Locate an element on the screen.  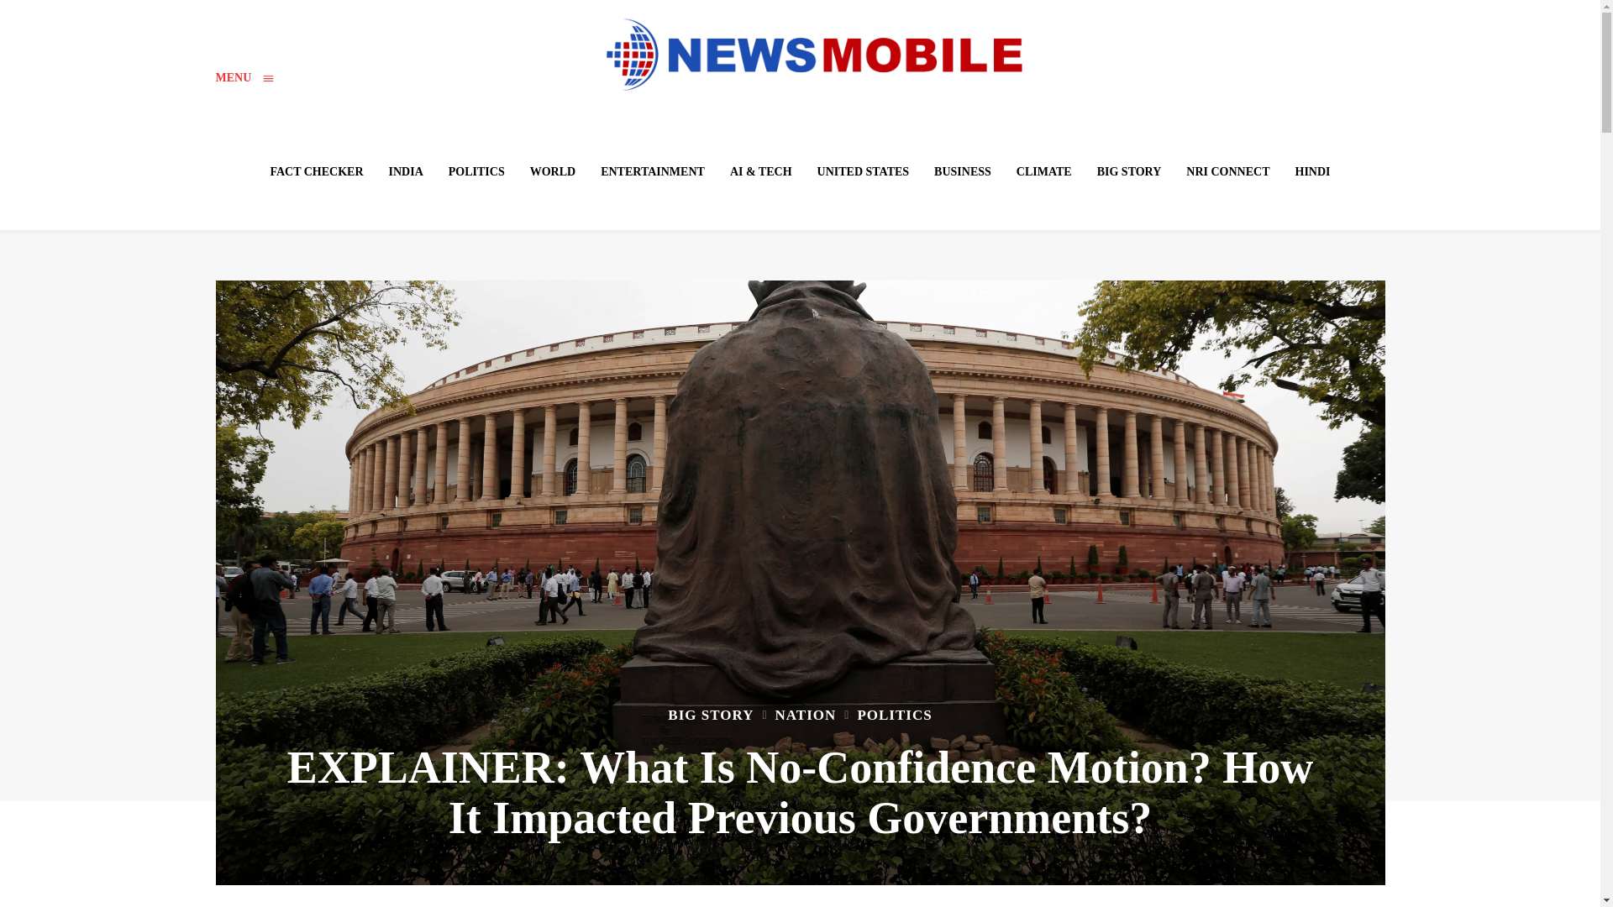
FACT CHECKER is located at coordinates (316, 171).